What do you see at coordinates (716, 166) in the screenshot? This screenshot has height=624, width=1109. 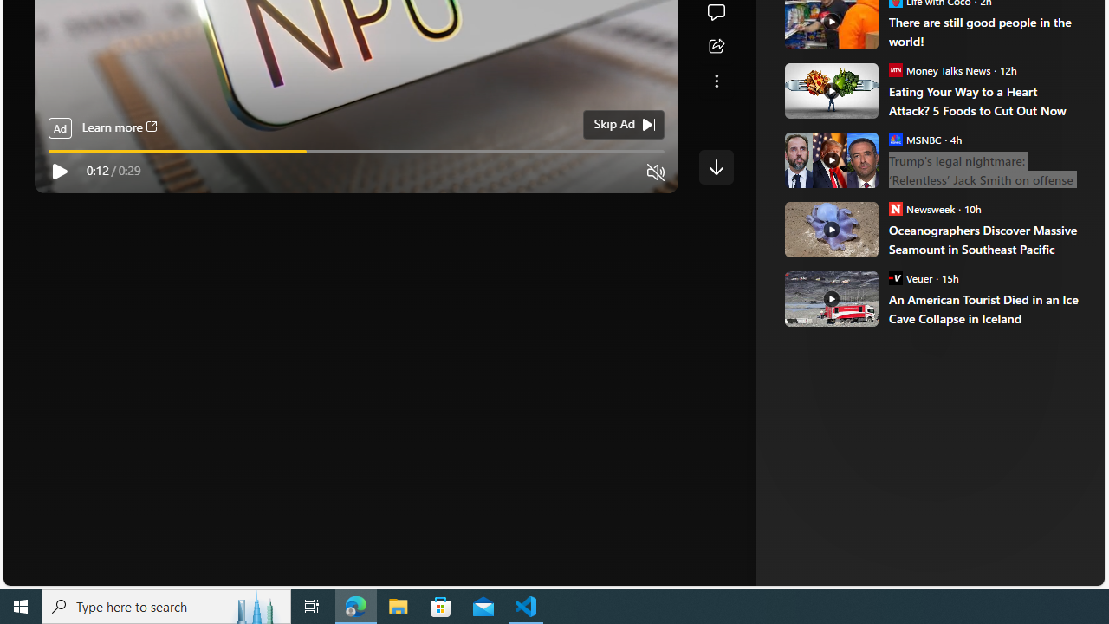 I see `Class: control` at bounding box center [716, 166].